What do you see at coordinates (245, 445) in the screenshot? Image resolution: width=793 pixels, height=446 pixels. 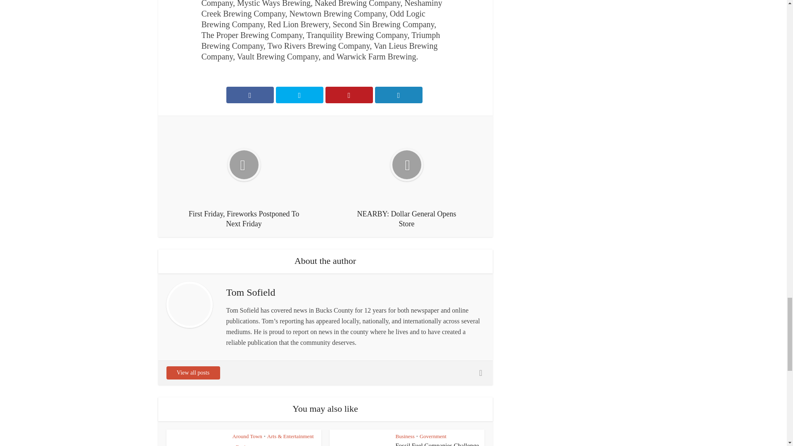 I see `Business` at bounding box center [245, 445].